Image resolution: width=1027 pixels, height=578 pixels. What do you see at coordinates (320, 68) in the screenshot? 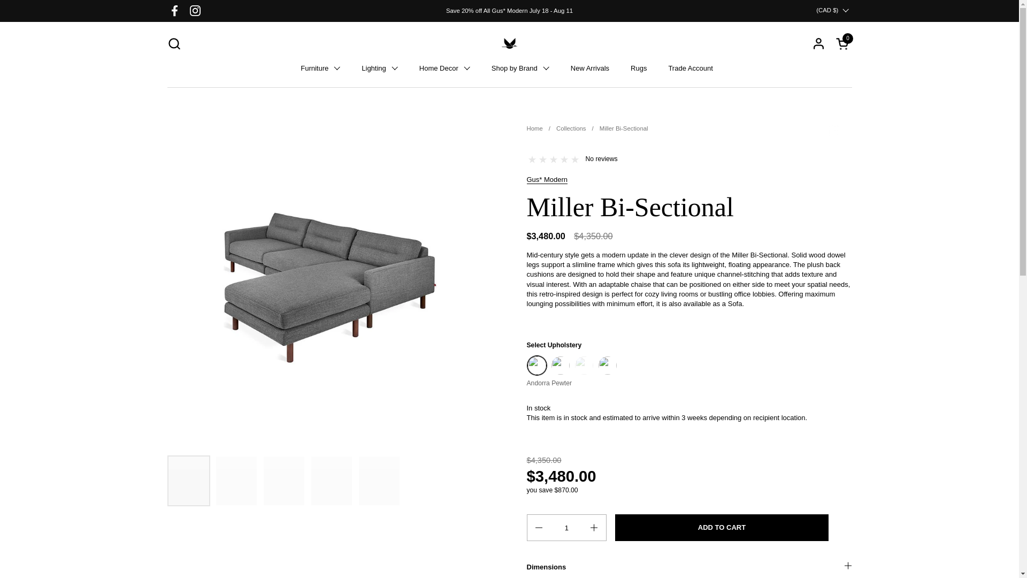
I see `Furniture` at bounding box center [320, 68].